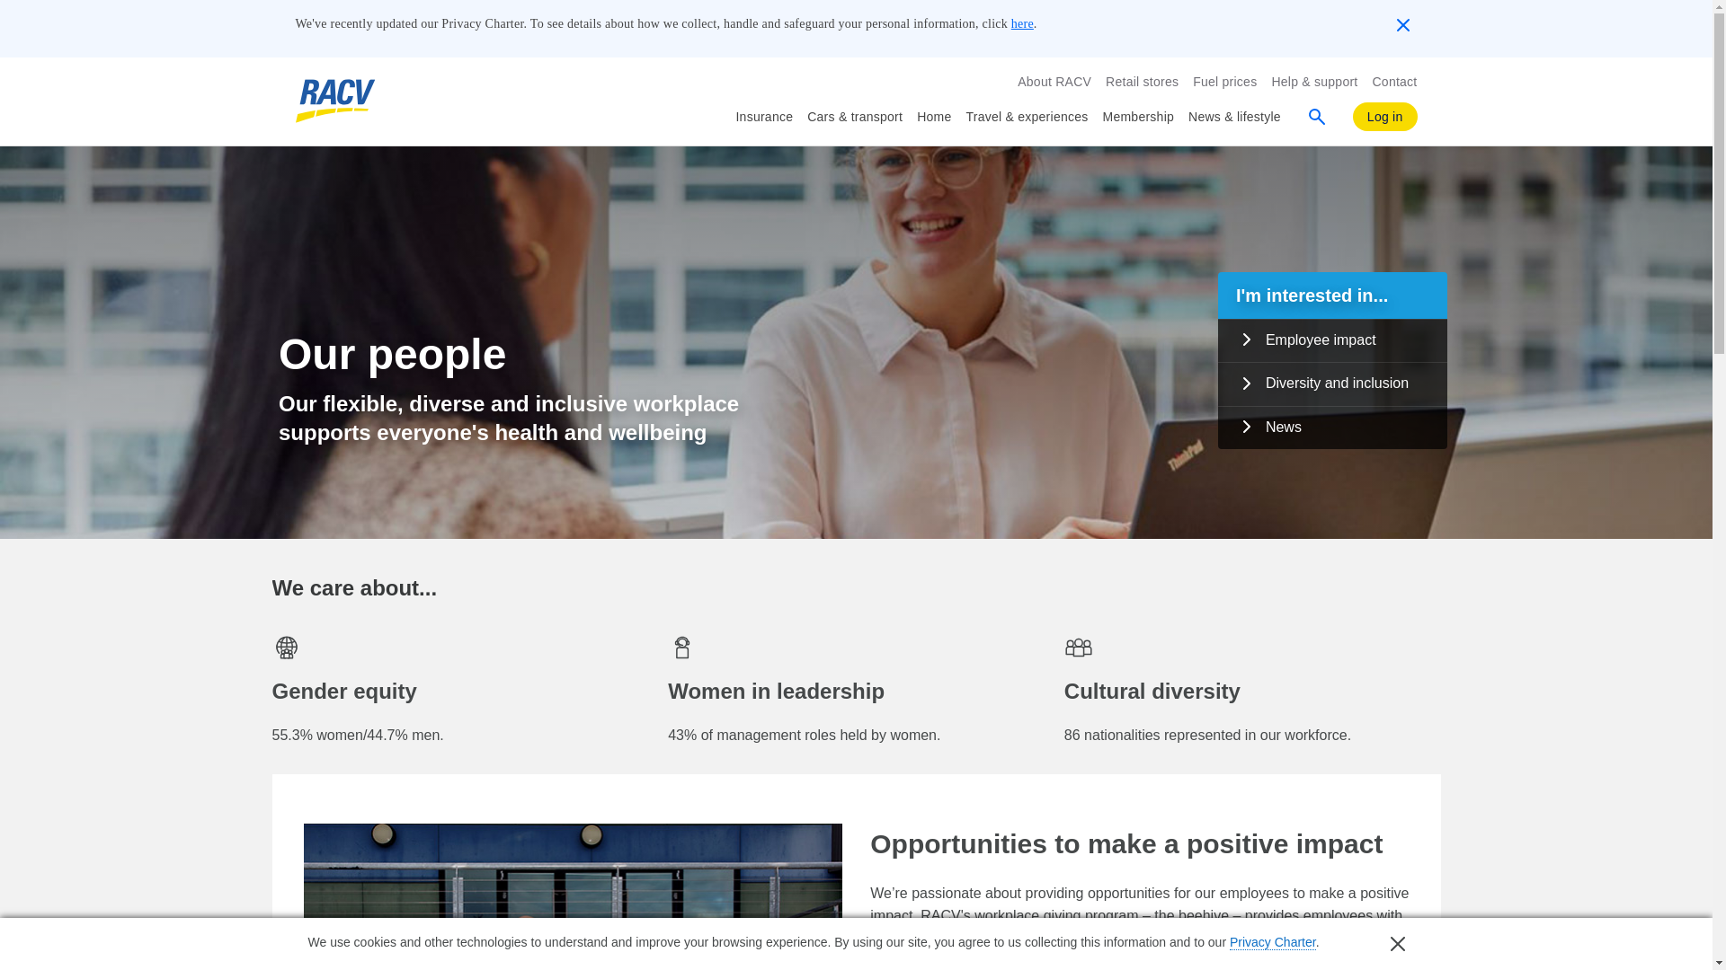  Describe the element at coordinates (763, 117) in the screenshot. I see `Insurance` at that location.